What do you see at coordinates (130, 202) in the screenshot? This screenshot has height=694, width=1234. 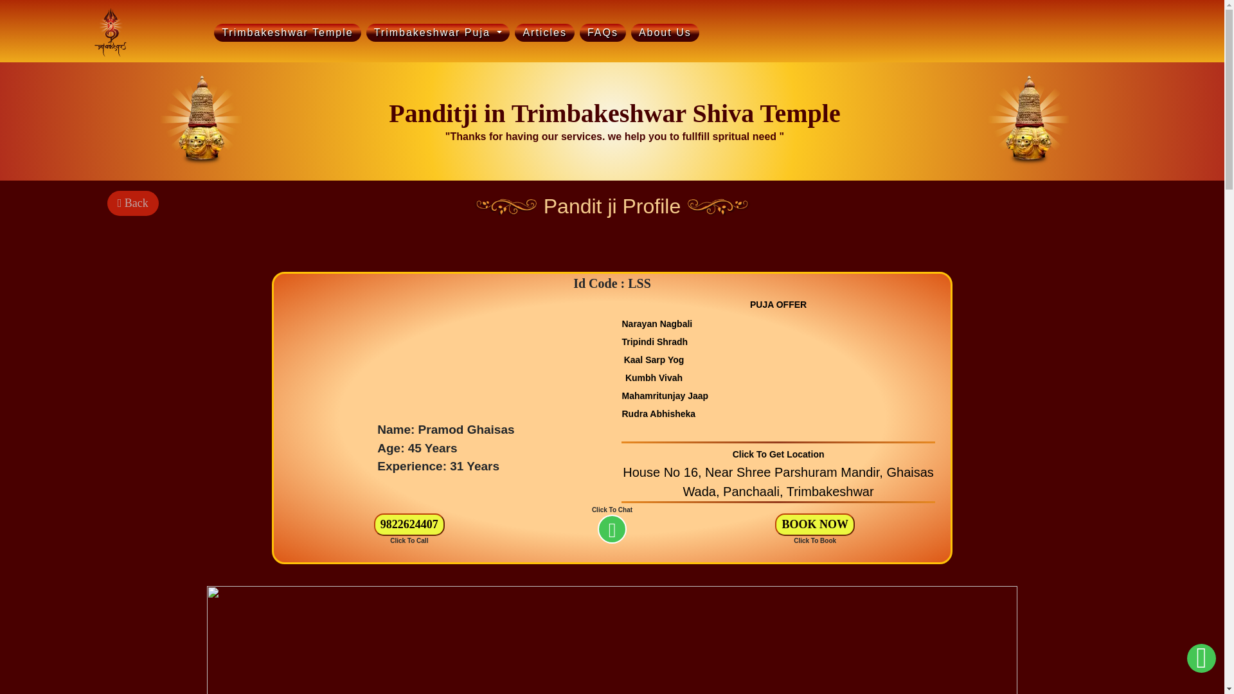 I see `Back` at bounding box center [130, 202].